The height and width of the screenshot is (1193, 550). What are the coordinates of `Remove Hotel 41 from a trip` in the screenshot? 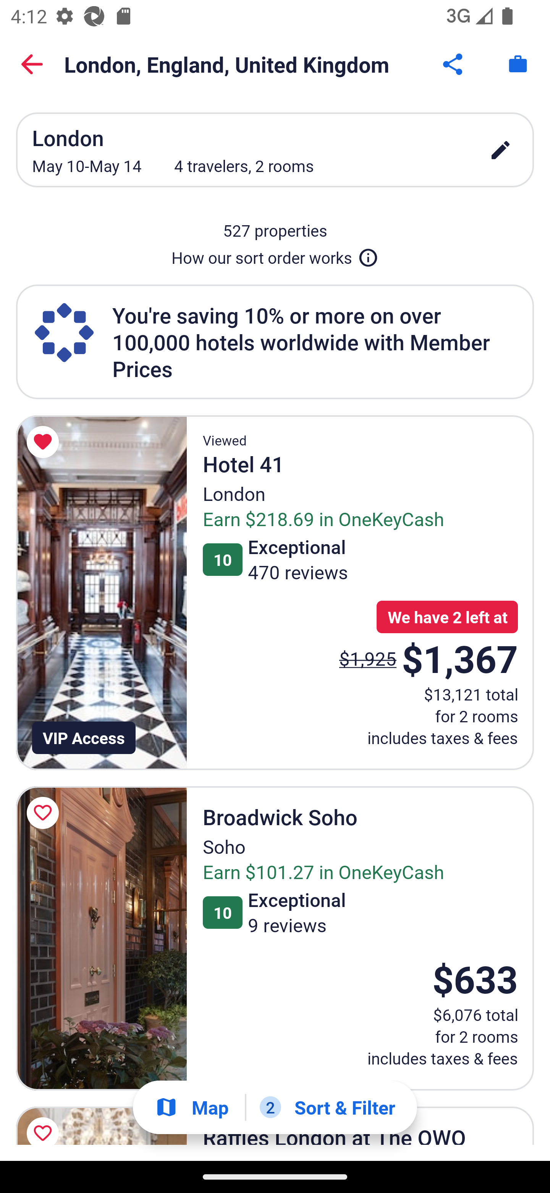 It's located at (45, 442).